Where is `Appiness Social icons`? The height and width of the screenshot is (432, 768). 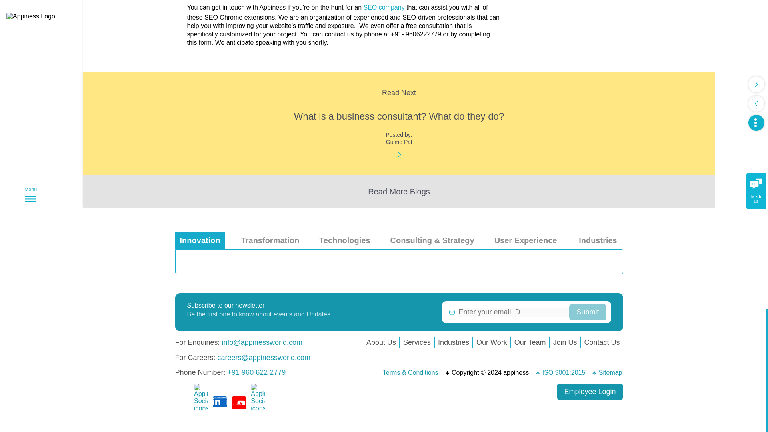 Appiness Social icons is located at coordinates (182, 403).